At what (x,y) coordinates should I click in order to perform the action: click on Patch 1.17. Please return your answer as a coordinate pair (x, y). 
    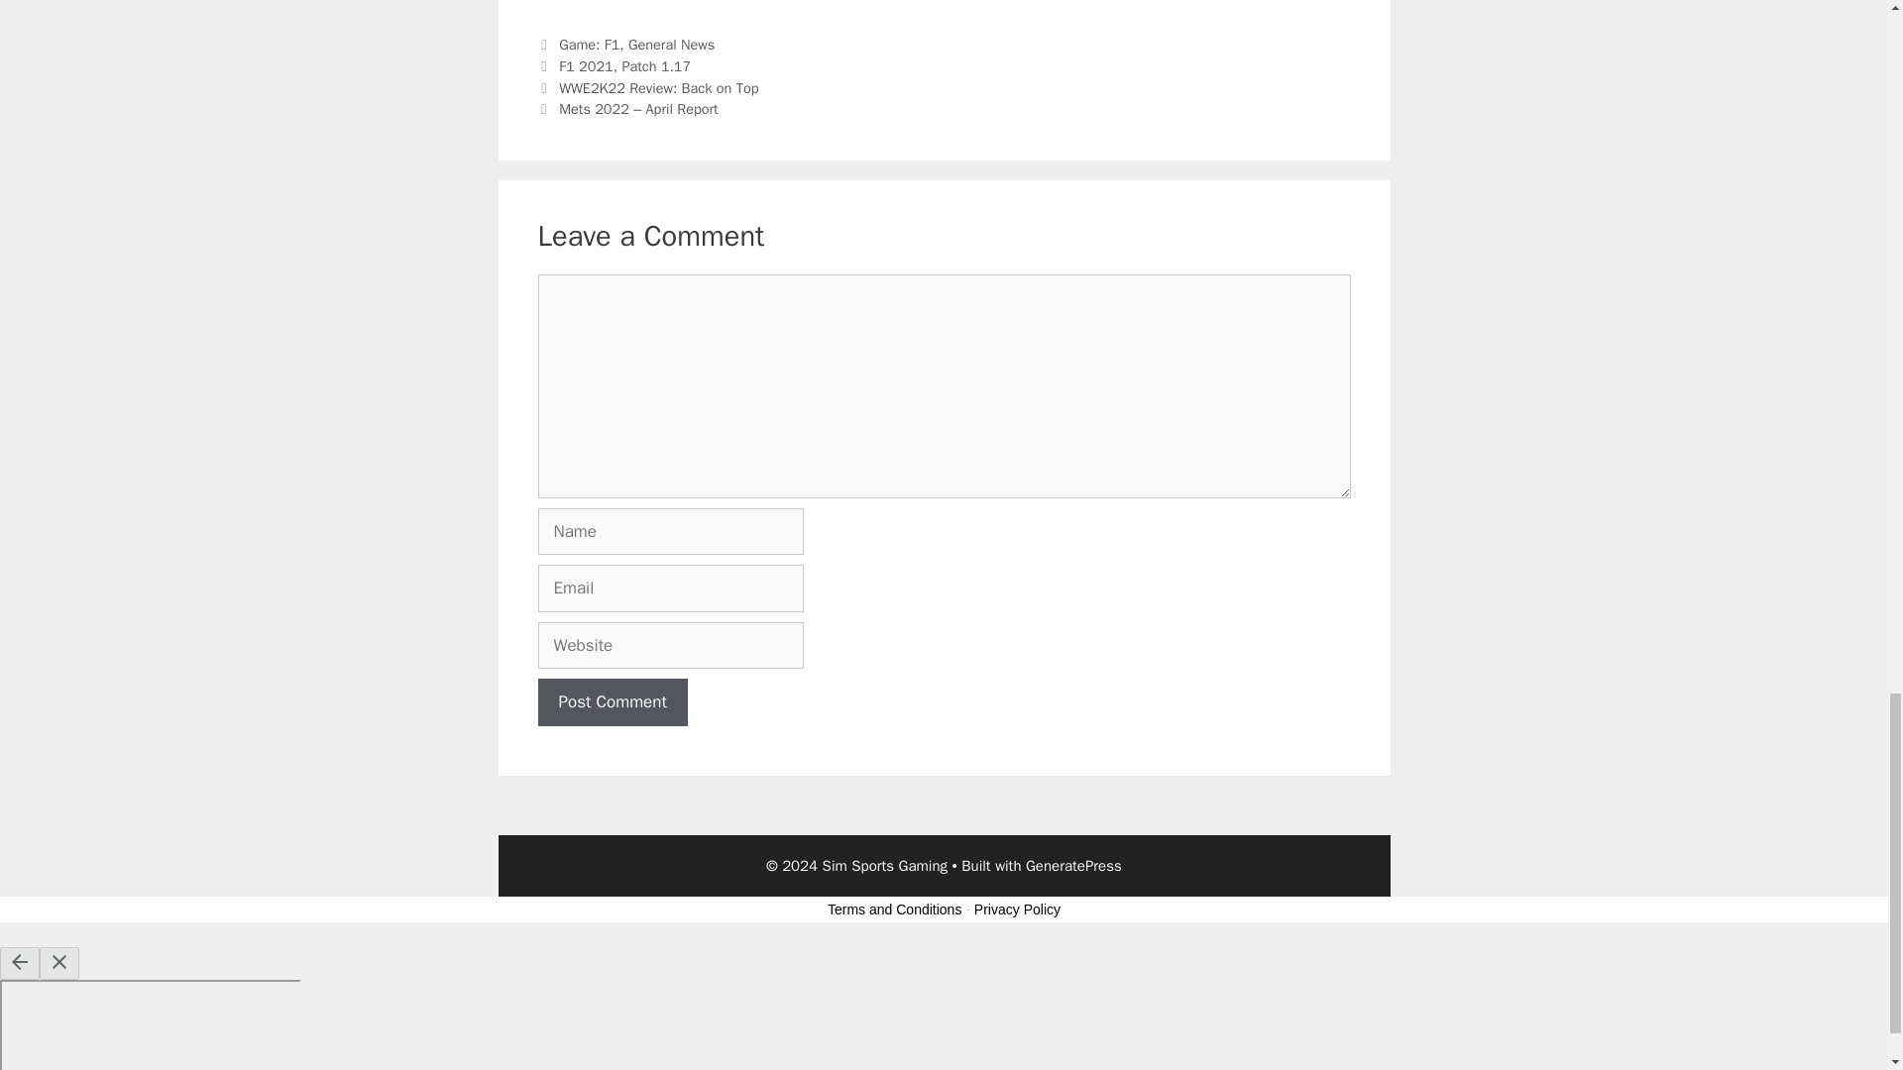
    Looking at the image, I should click on (656, 65).